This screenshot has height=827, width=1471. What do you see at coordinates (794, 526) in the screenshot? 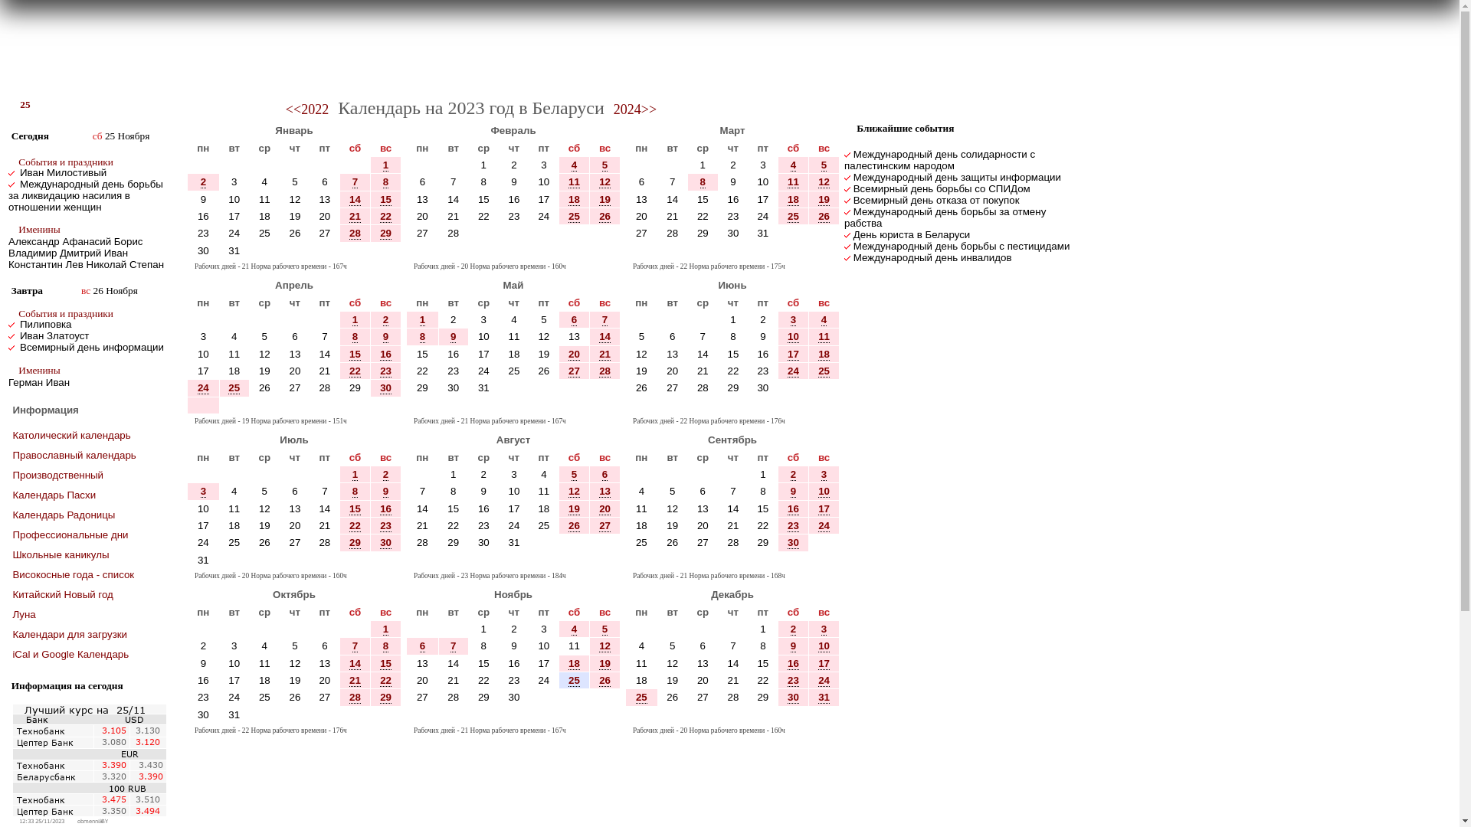
I see `23` at bounding box center [794, 526].